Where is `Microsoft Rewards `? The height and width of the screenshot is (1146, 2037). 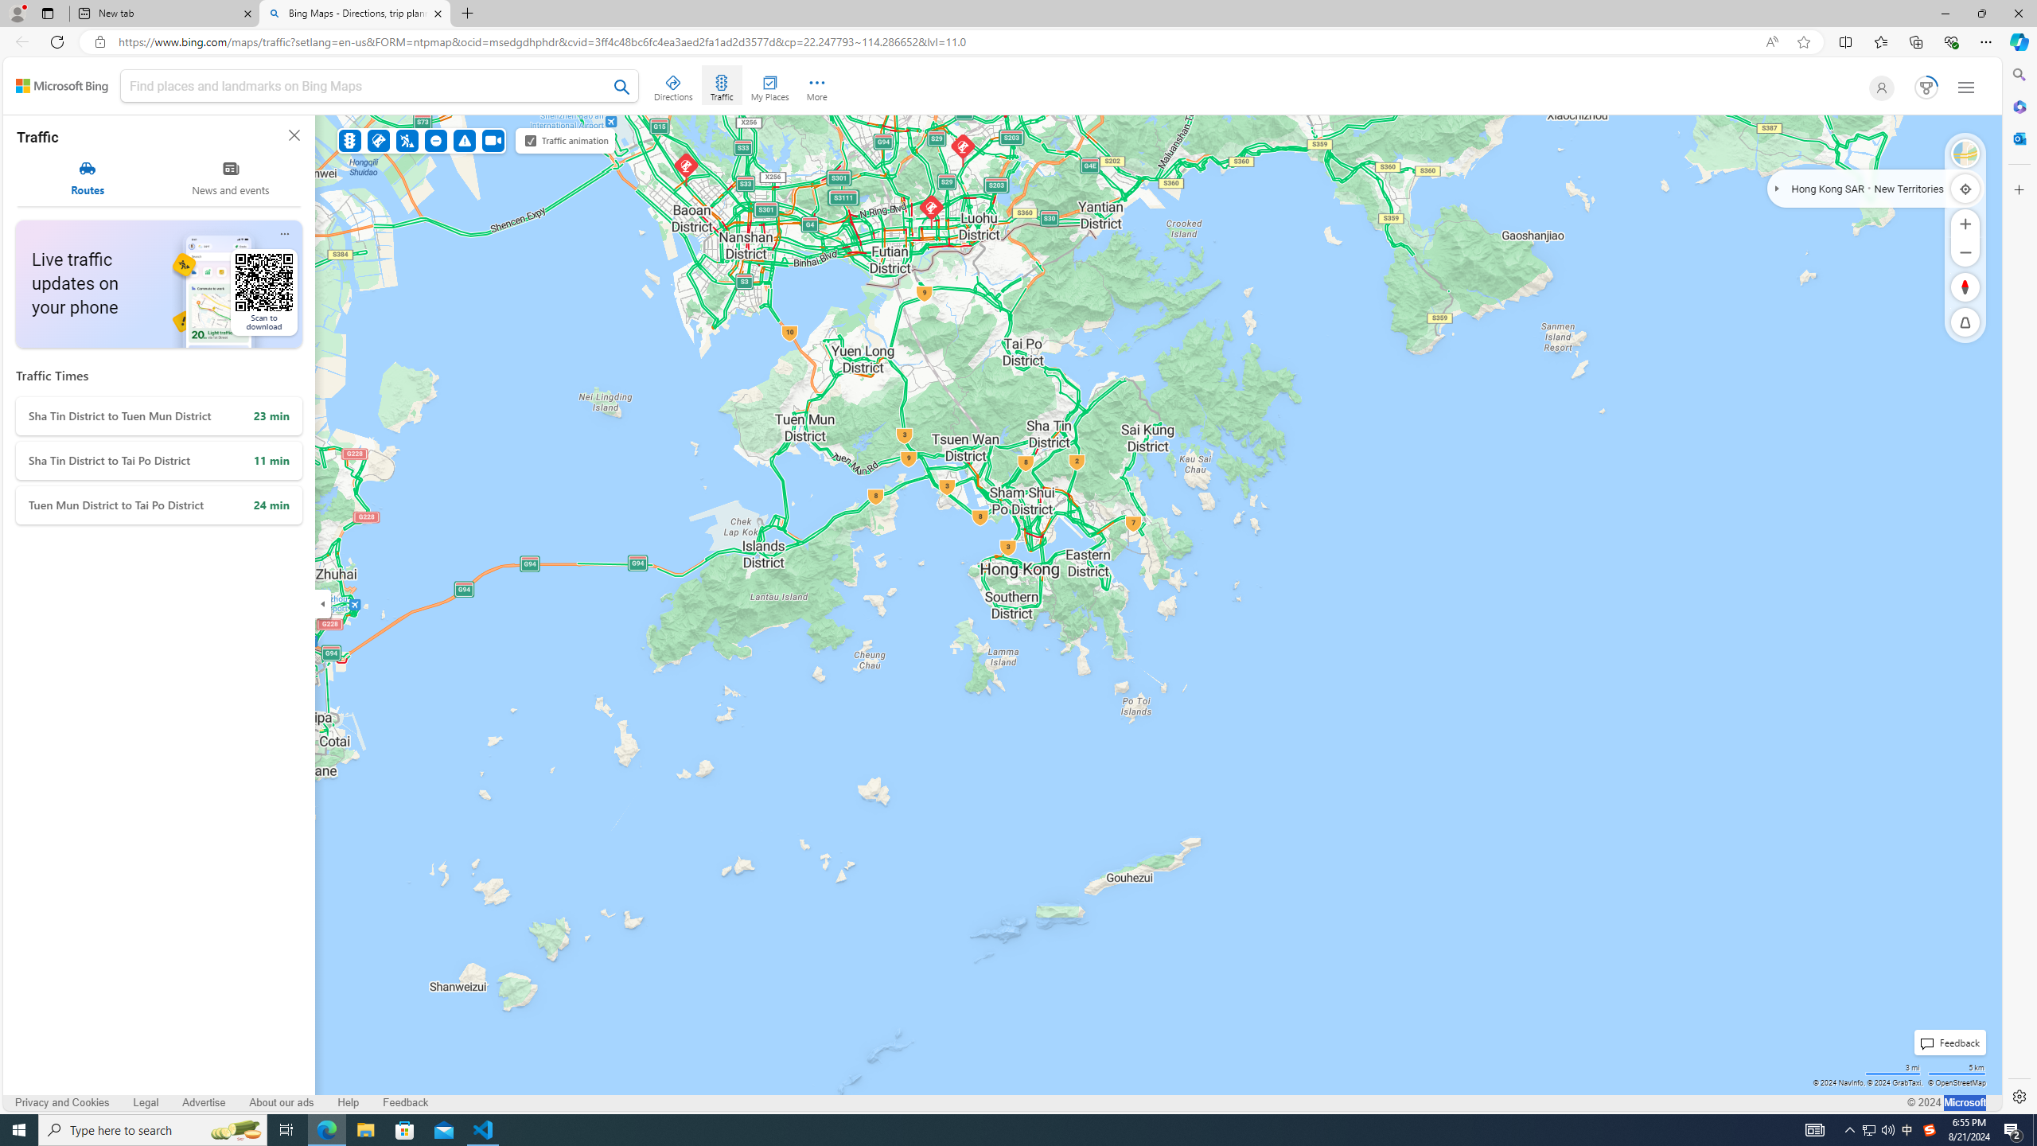 Microsoft Rewards  is located at coordinates (1922, 88).